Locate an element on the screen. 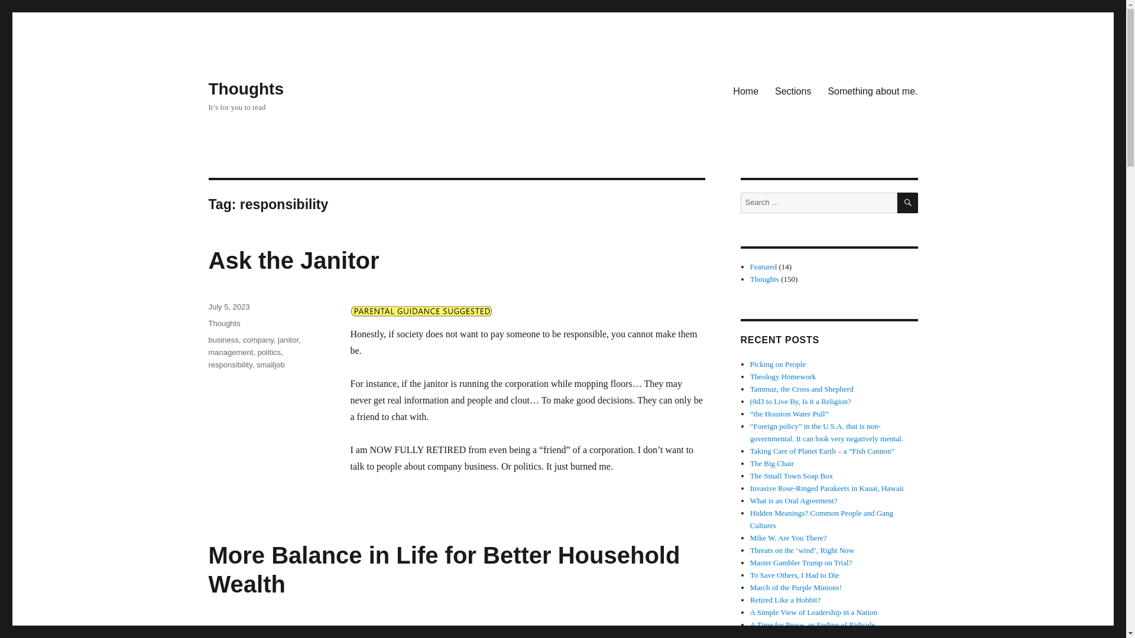 This screenshot has height=638, width=1135. Thoughts is located at coordinates (246, 89).